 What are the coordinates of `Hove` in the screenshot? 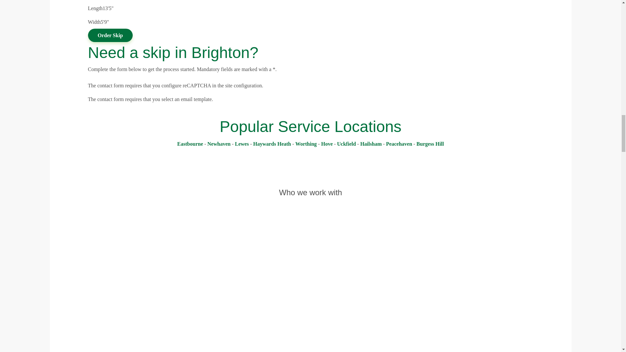 It's located at (327, 144).